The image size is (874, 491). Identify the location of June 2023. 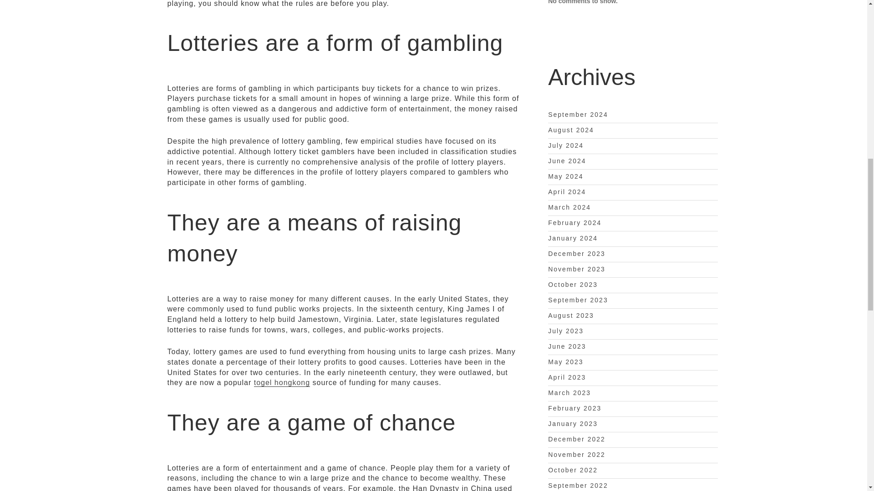
(566, 346).